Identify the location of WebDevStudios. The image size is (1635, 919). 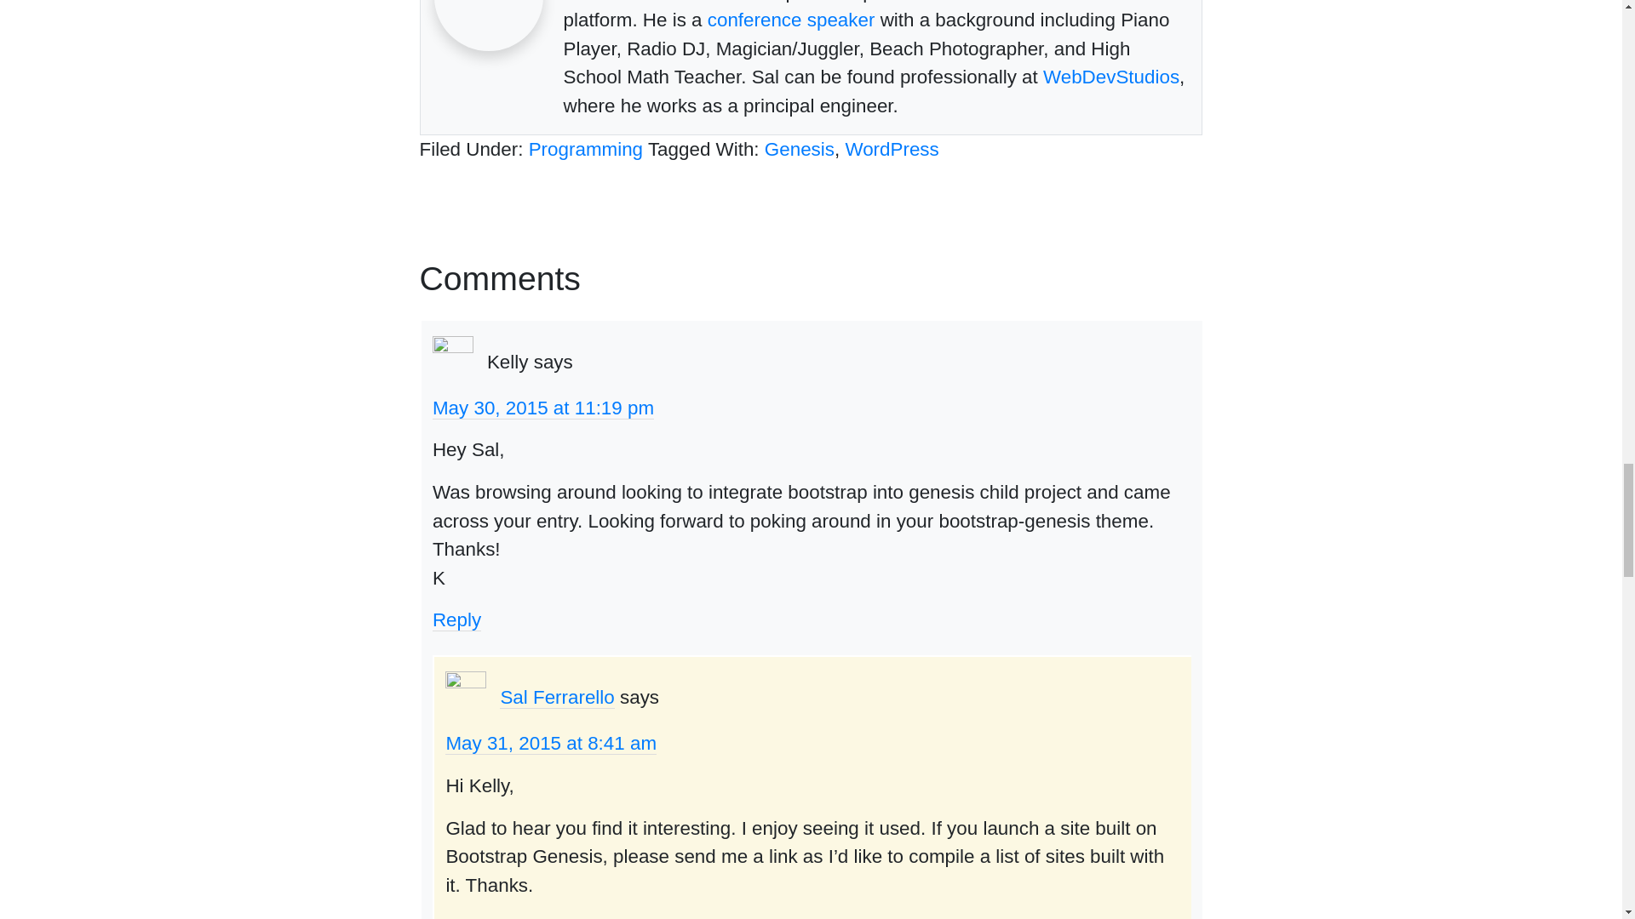
(1110, 77).